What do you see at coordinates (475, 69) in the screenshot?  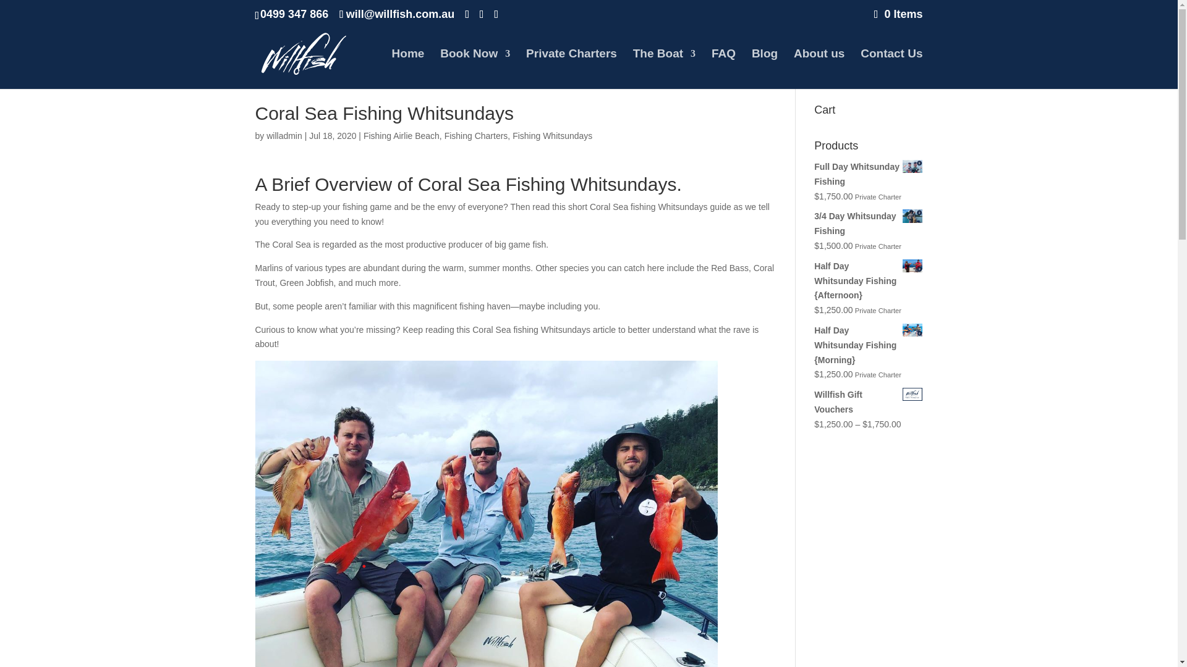 I see `Book Now` at bounding box center [475, 69].